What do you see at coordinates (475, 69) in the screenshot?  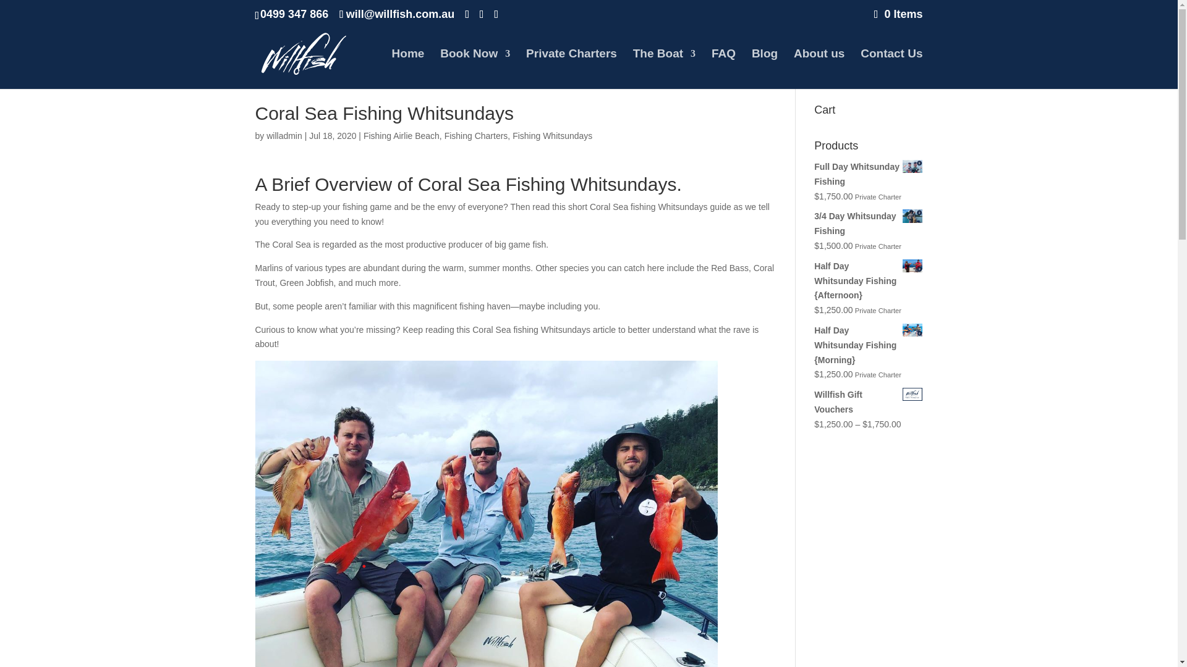 I see `Book Now` at bounding box center [475, 69].